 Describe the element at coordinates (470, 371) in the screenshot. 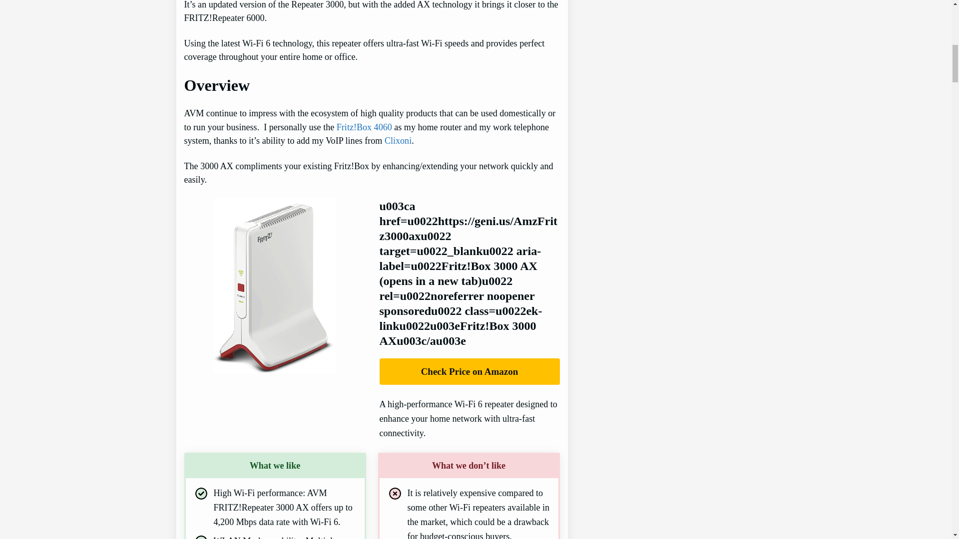

I see `Check Price on Amazon` at that location.